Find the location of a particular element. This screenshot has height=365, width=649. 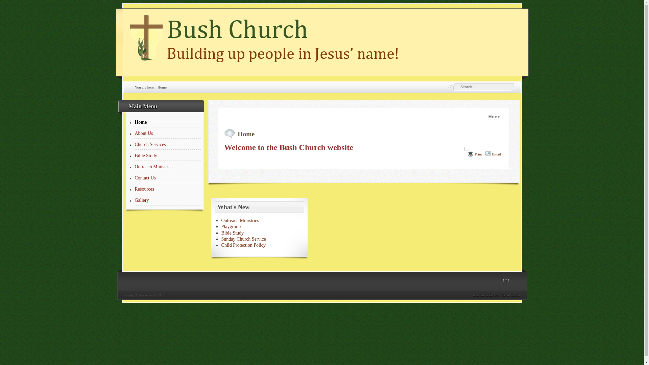

Sunday Church Service is located at coordinates (244, 239).